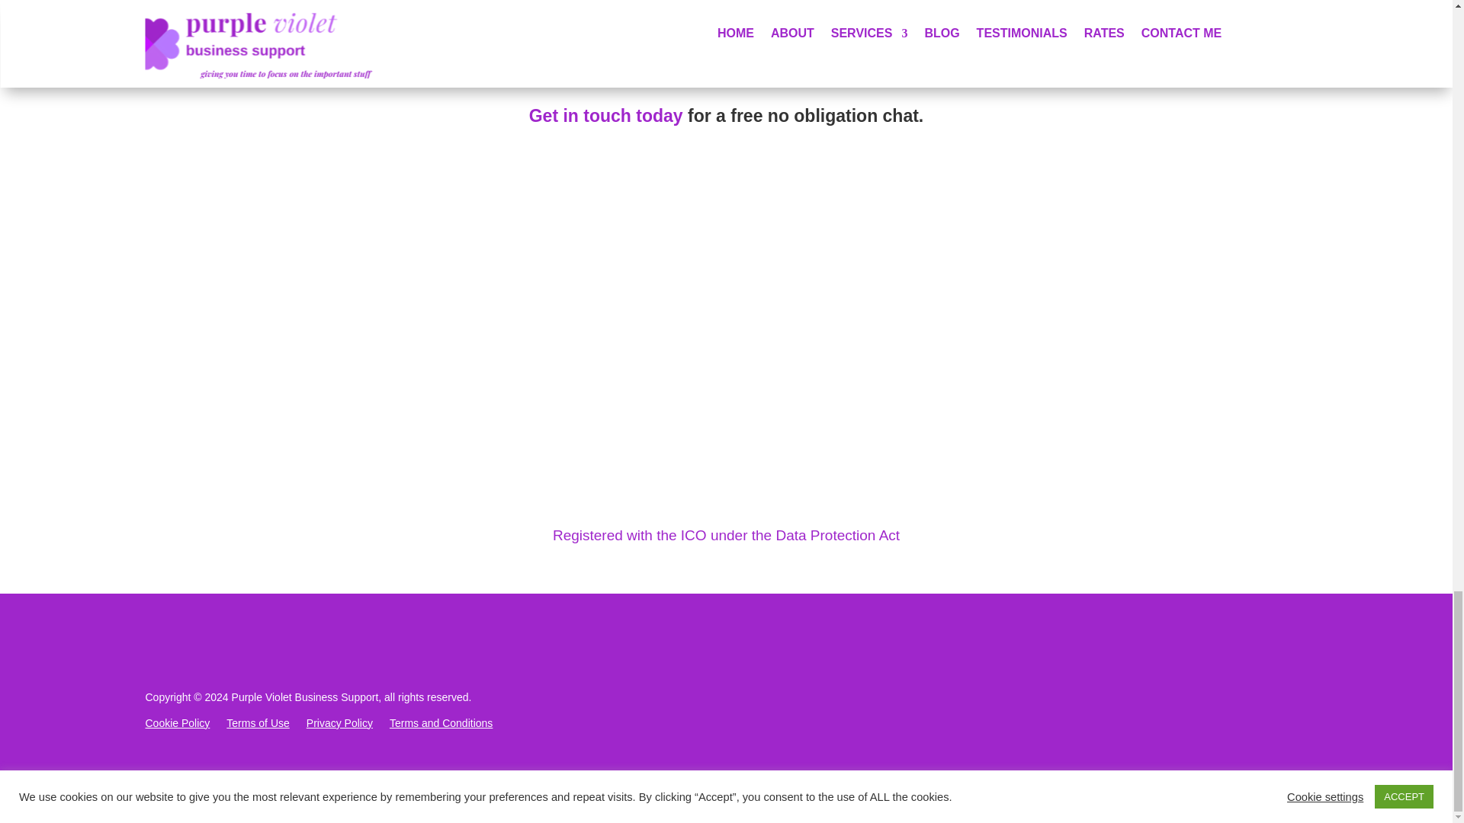  I want to click on Get in touch today, so click(605, 116).